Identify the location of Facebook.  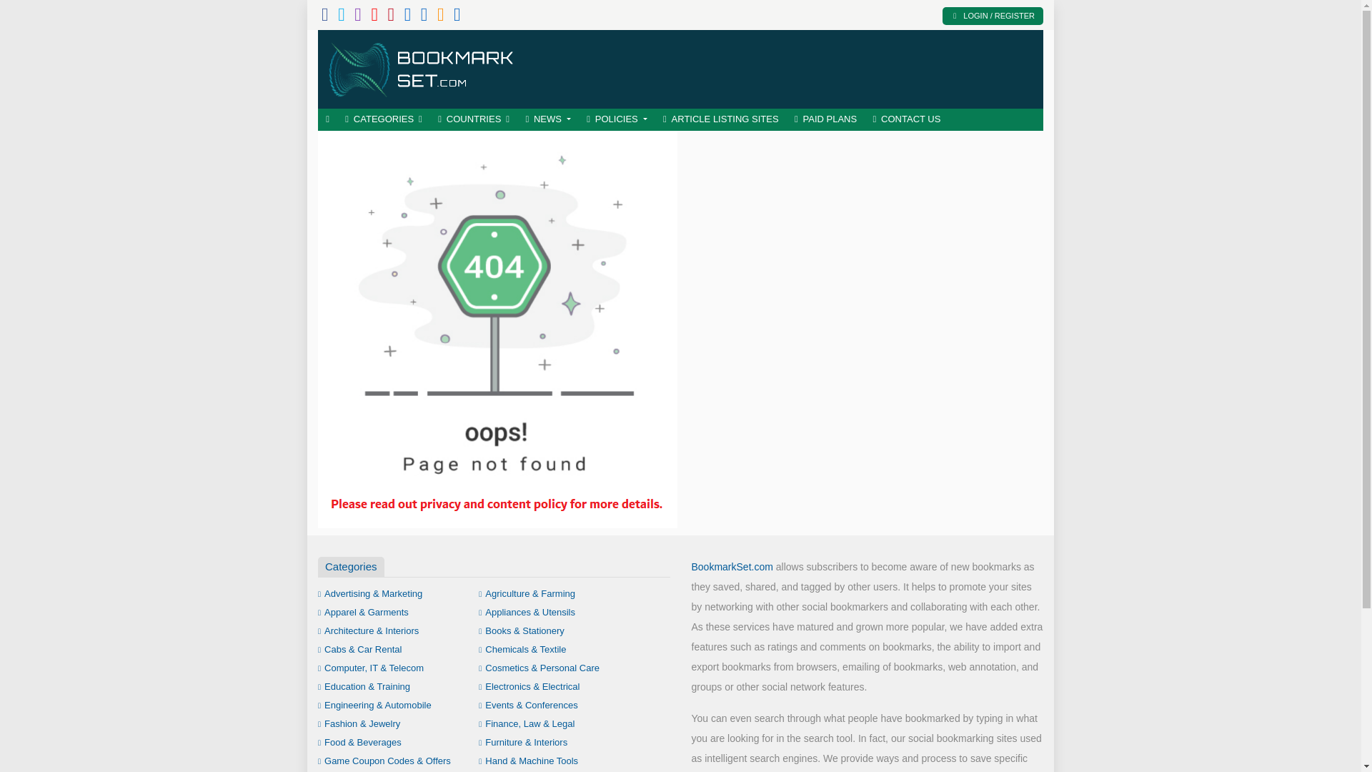
(324, 17).